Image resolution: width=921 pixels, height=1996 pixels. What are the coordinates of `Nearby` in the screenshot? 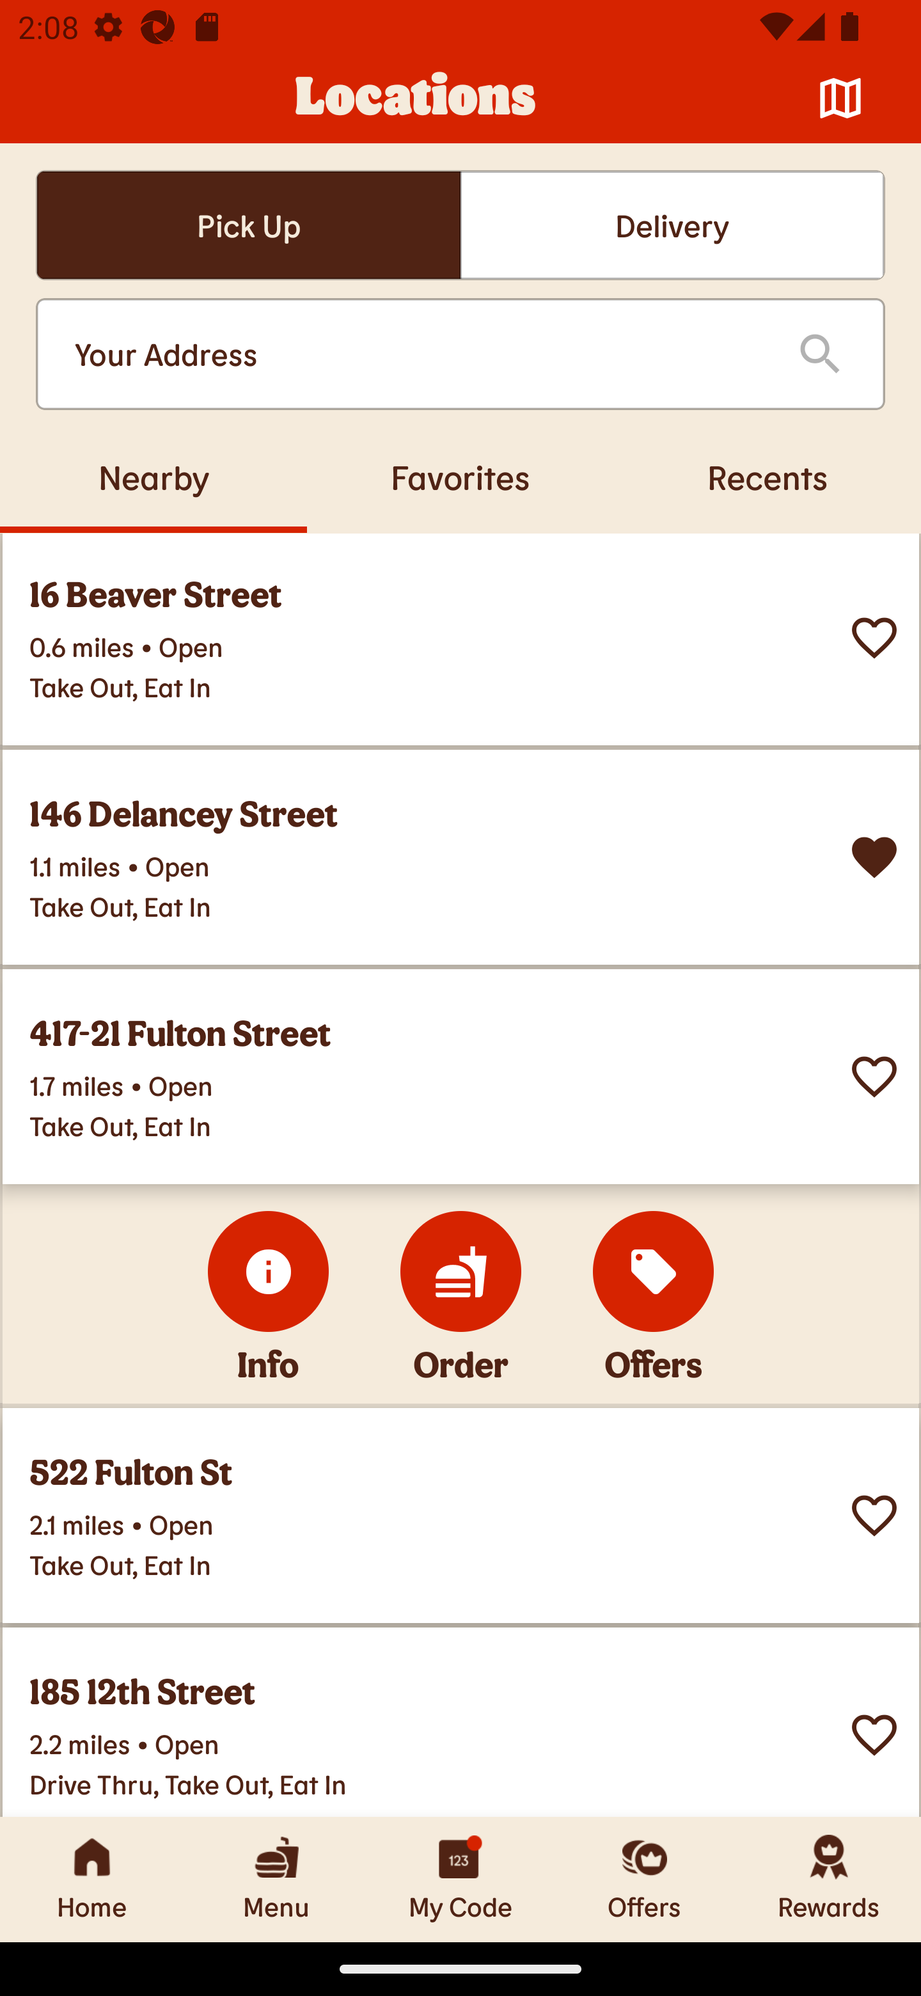 It's located at (153, 477).